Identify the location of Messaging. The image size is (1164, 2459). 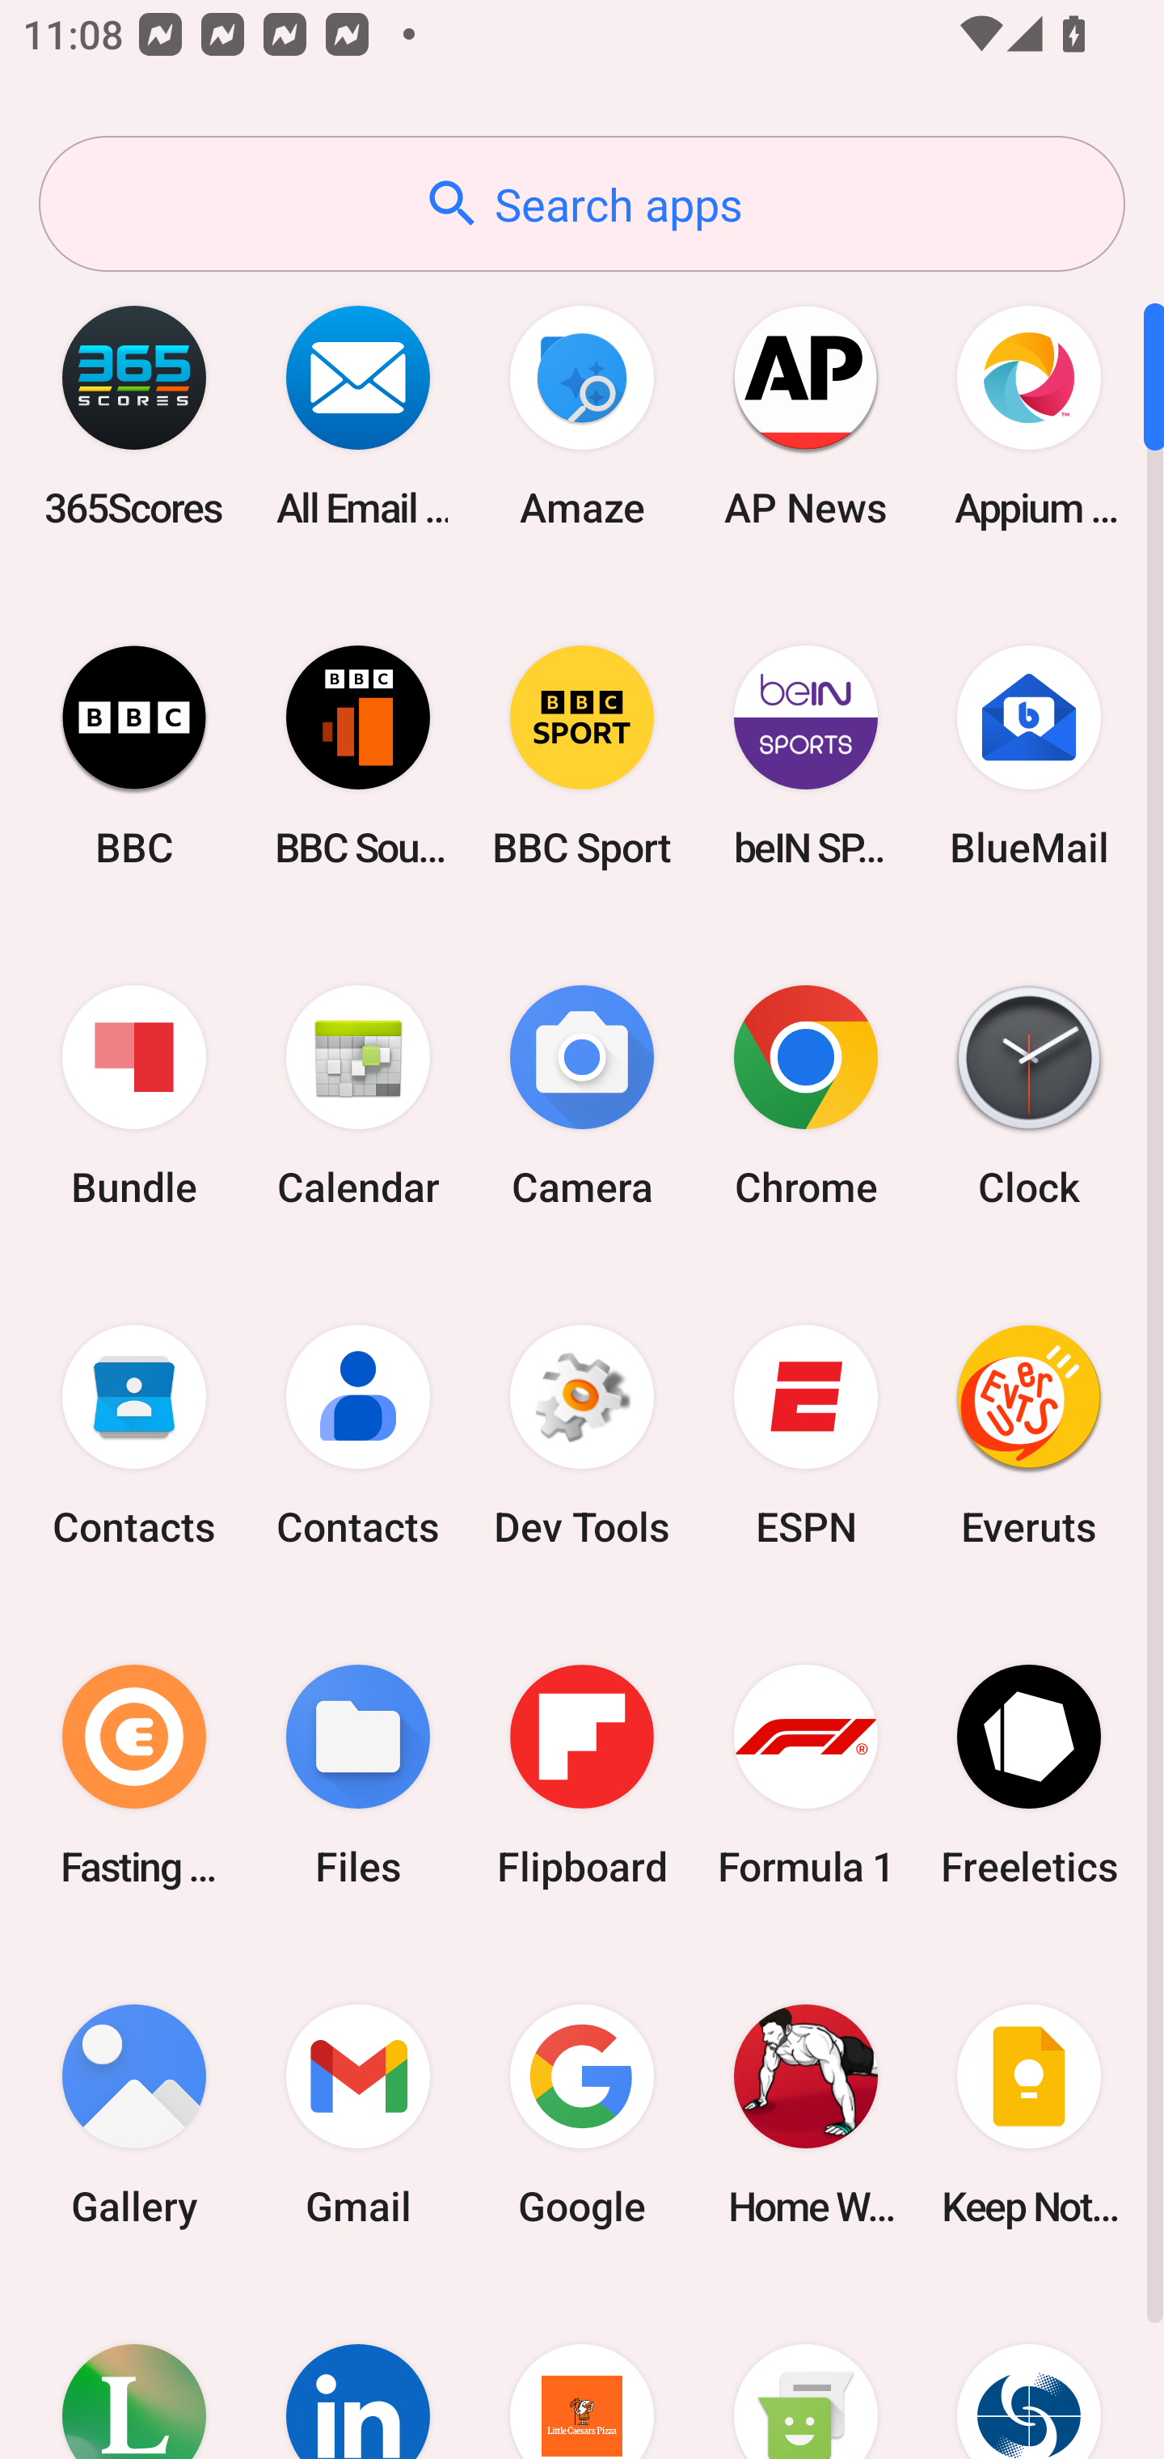
(805, 2372).